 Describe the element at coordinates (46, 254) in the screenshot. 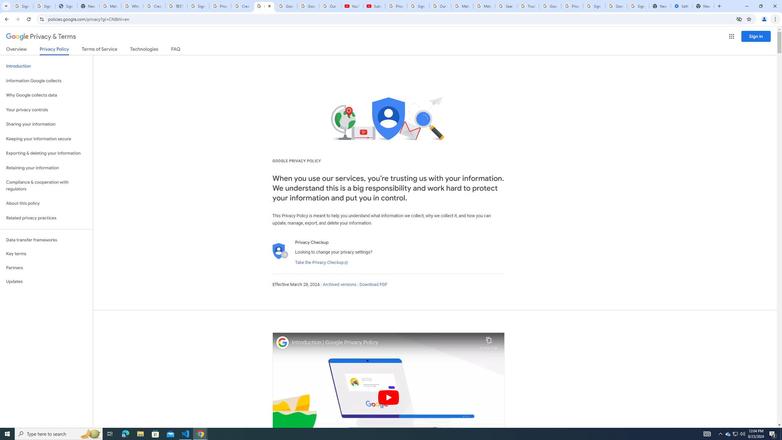

I see `Key terms` at that location.